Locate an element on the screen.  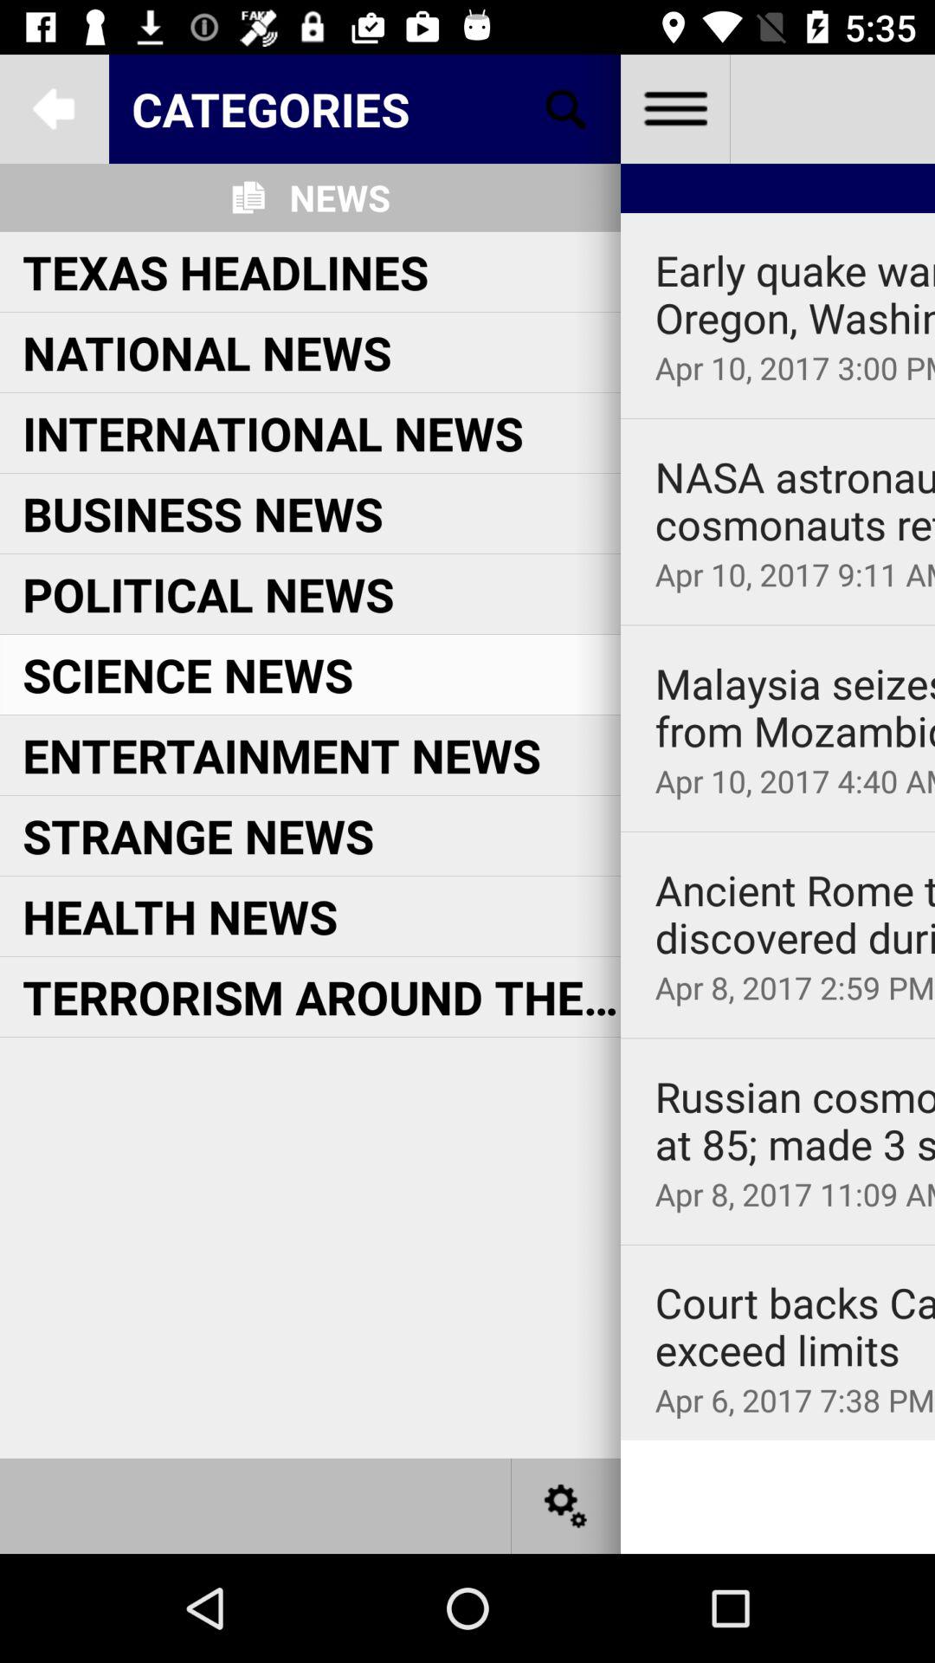
search categories is located at coordinates (566, 109).